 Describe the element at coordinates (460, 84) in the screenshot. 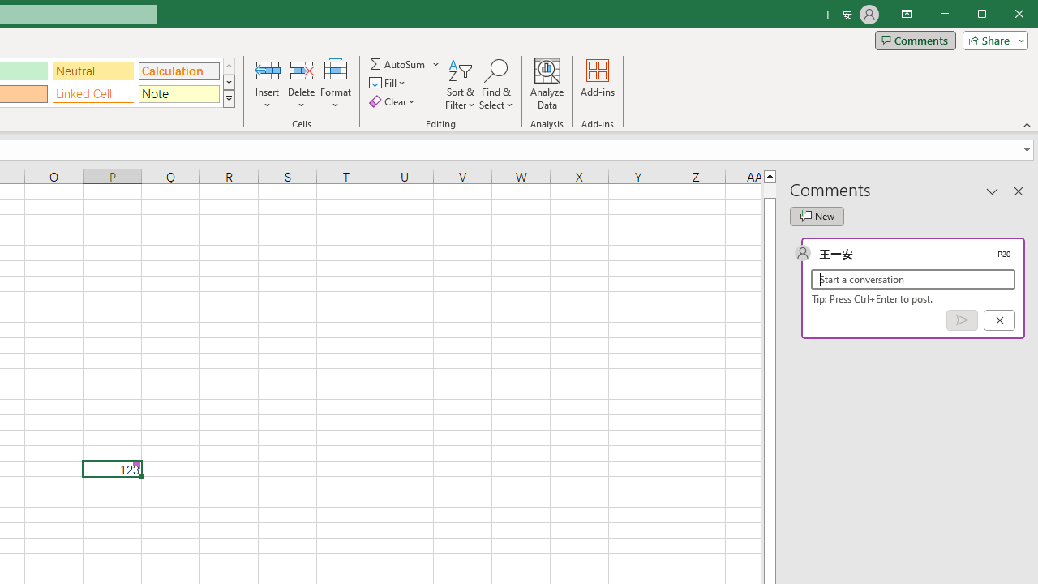

I see `Sort & Filter` at that location.